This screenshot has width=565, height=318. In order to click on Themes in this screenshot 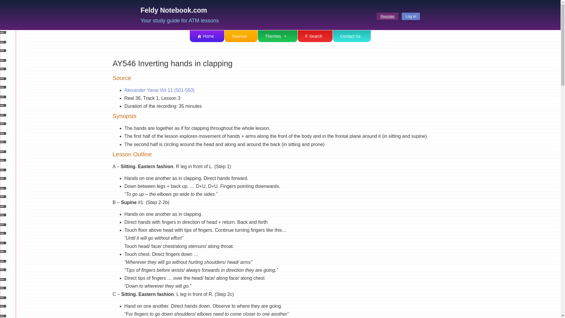, I will do `click(277, 36)`.